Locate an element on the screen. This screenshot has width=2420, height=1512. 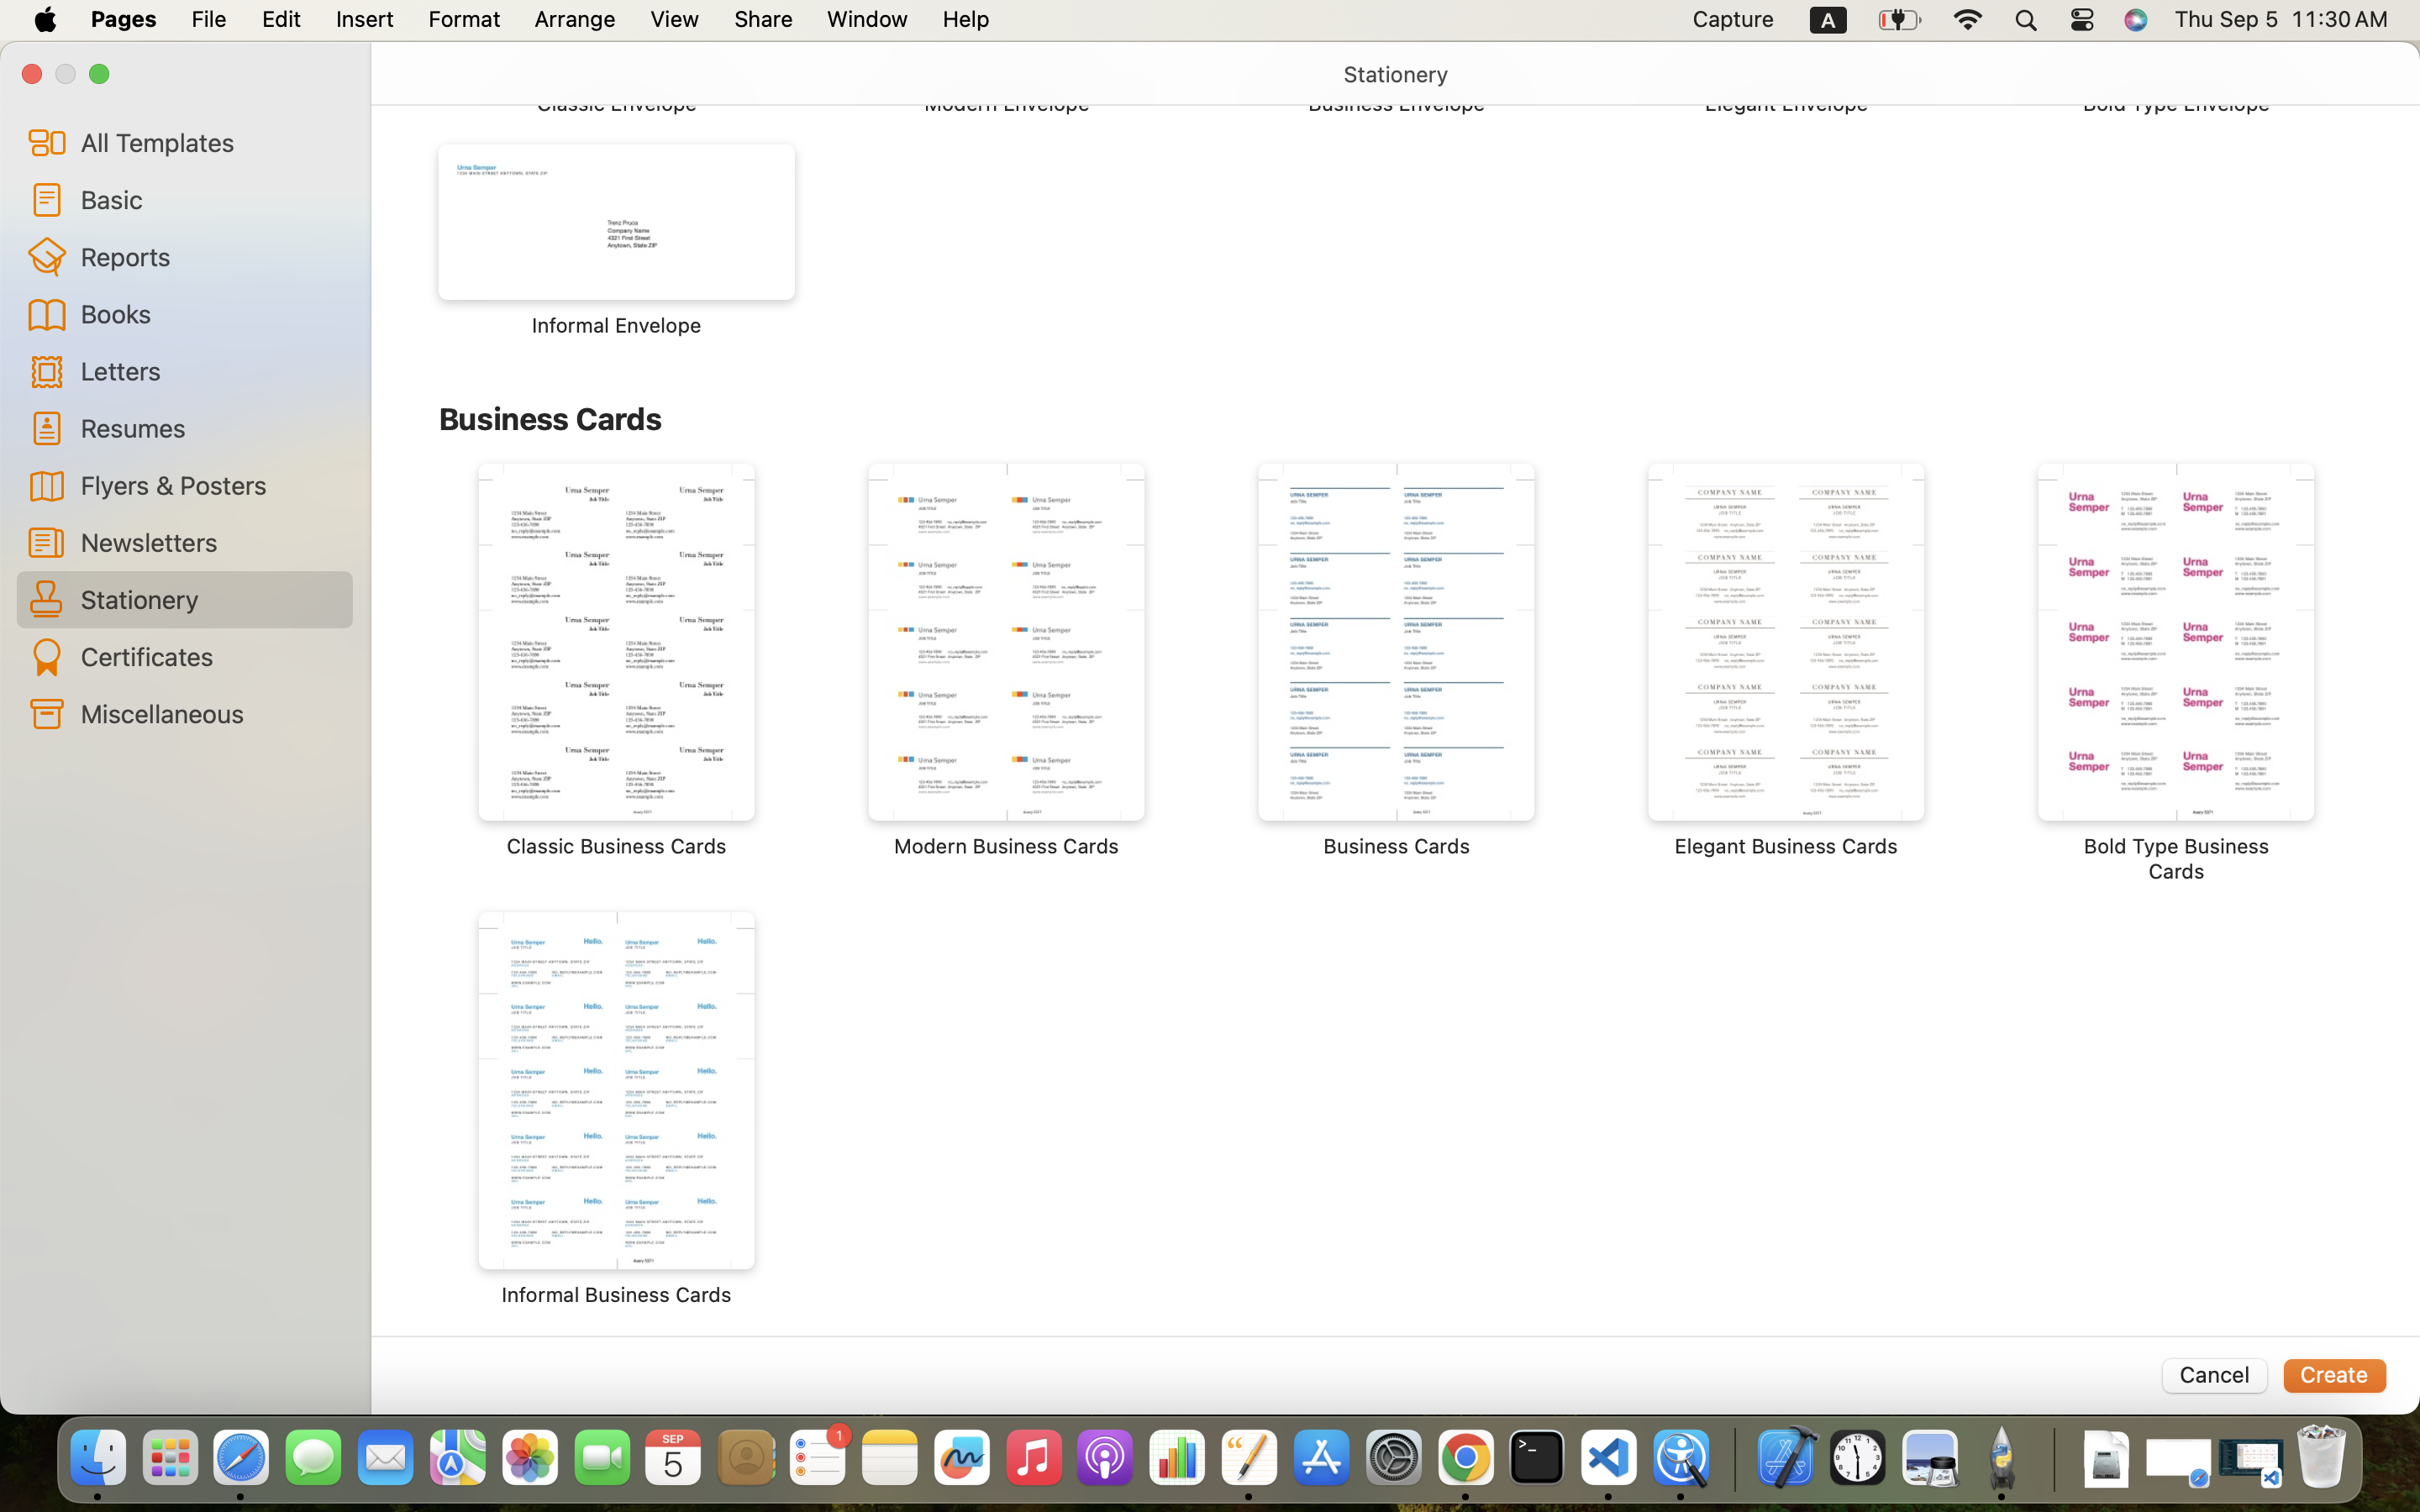
Flyers & Posters is located at coordinates (210, 485).